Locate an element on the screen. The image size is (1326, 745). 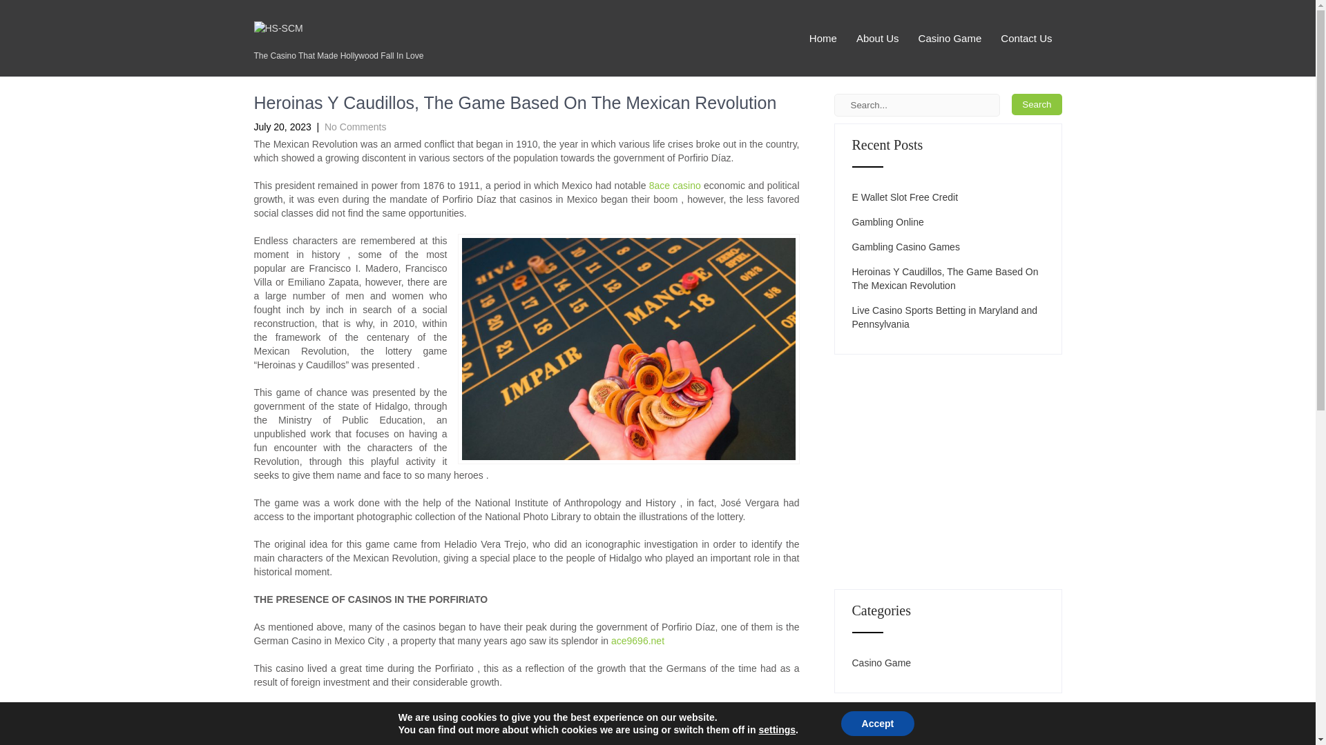
Casino Game is located at coordinates (882, 662).